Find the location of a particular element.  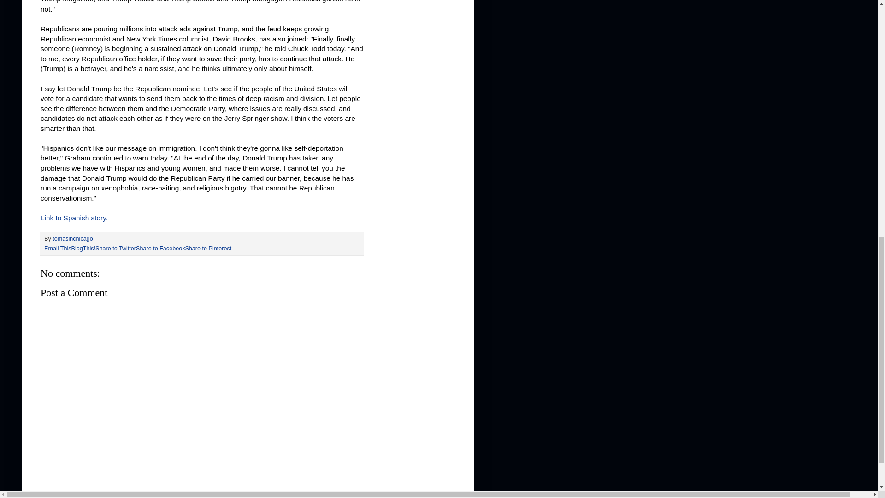

Email This is located at coordinates (58, 249).